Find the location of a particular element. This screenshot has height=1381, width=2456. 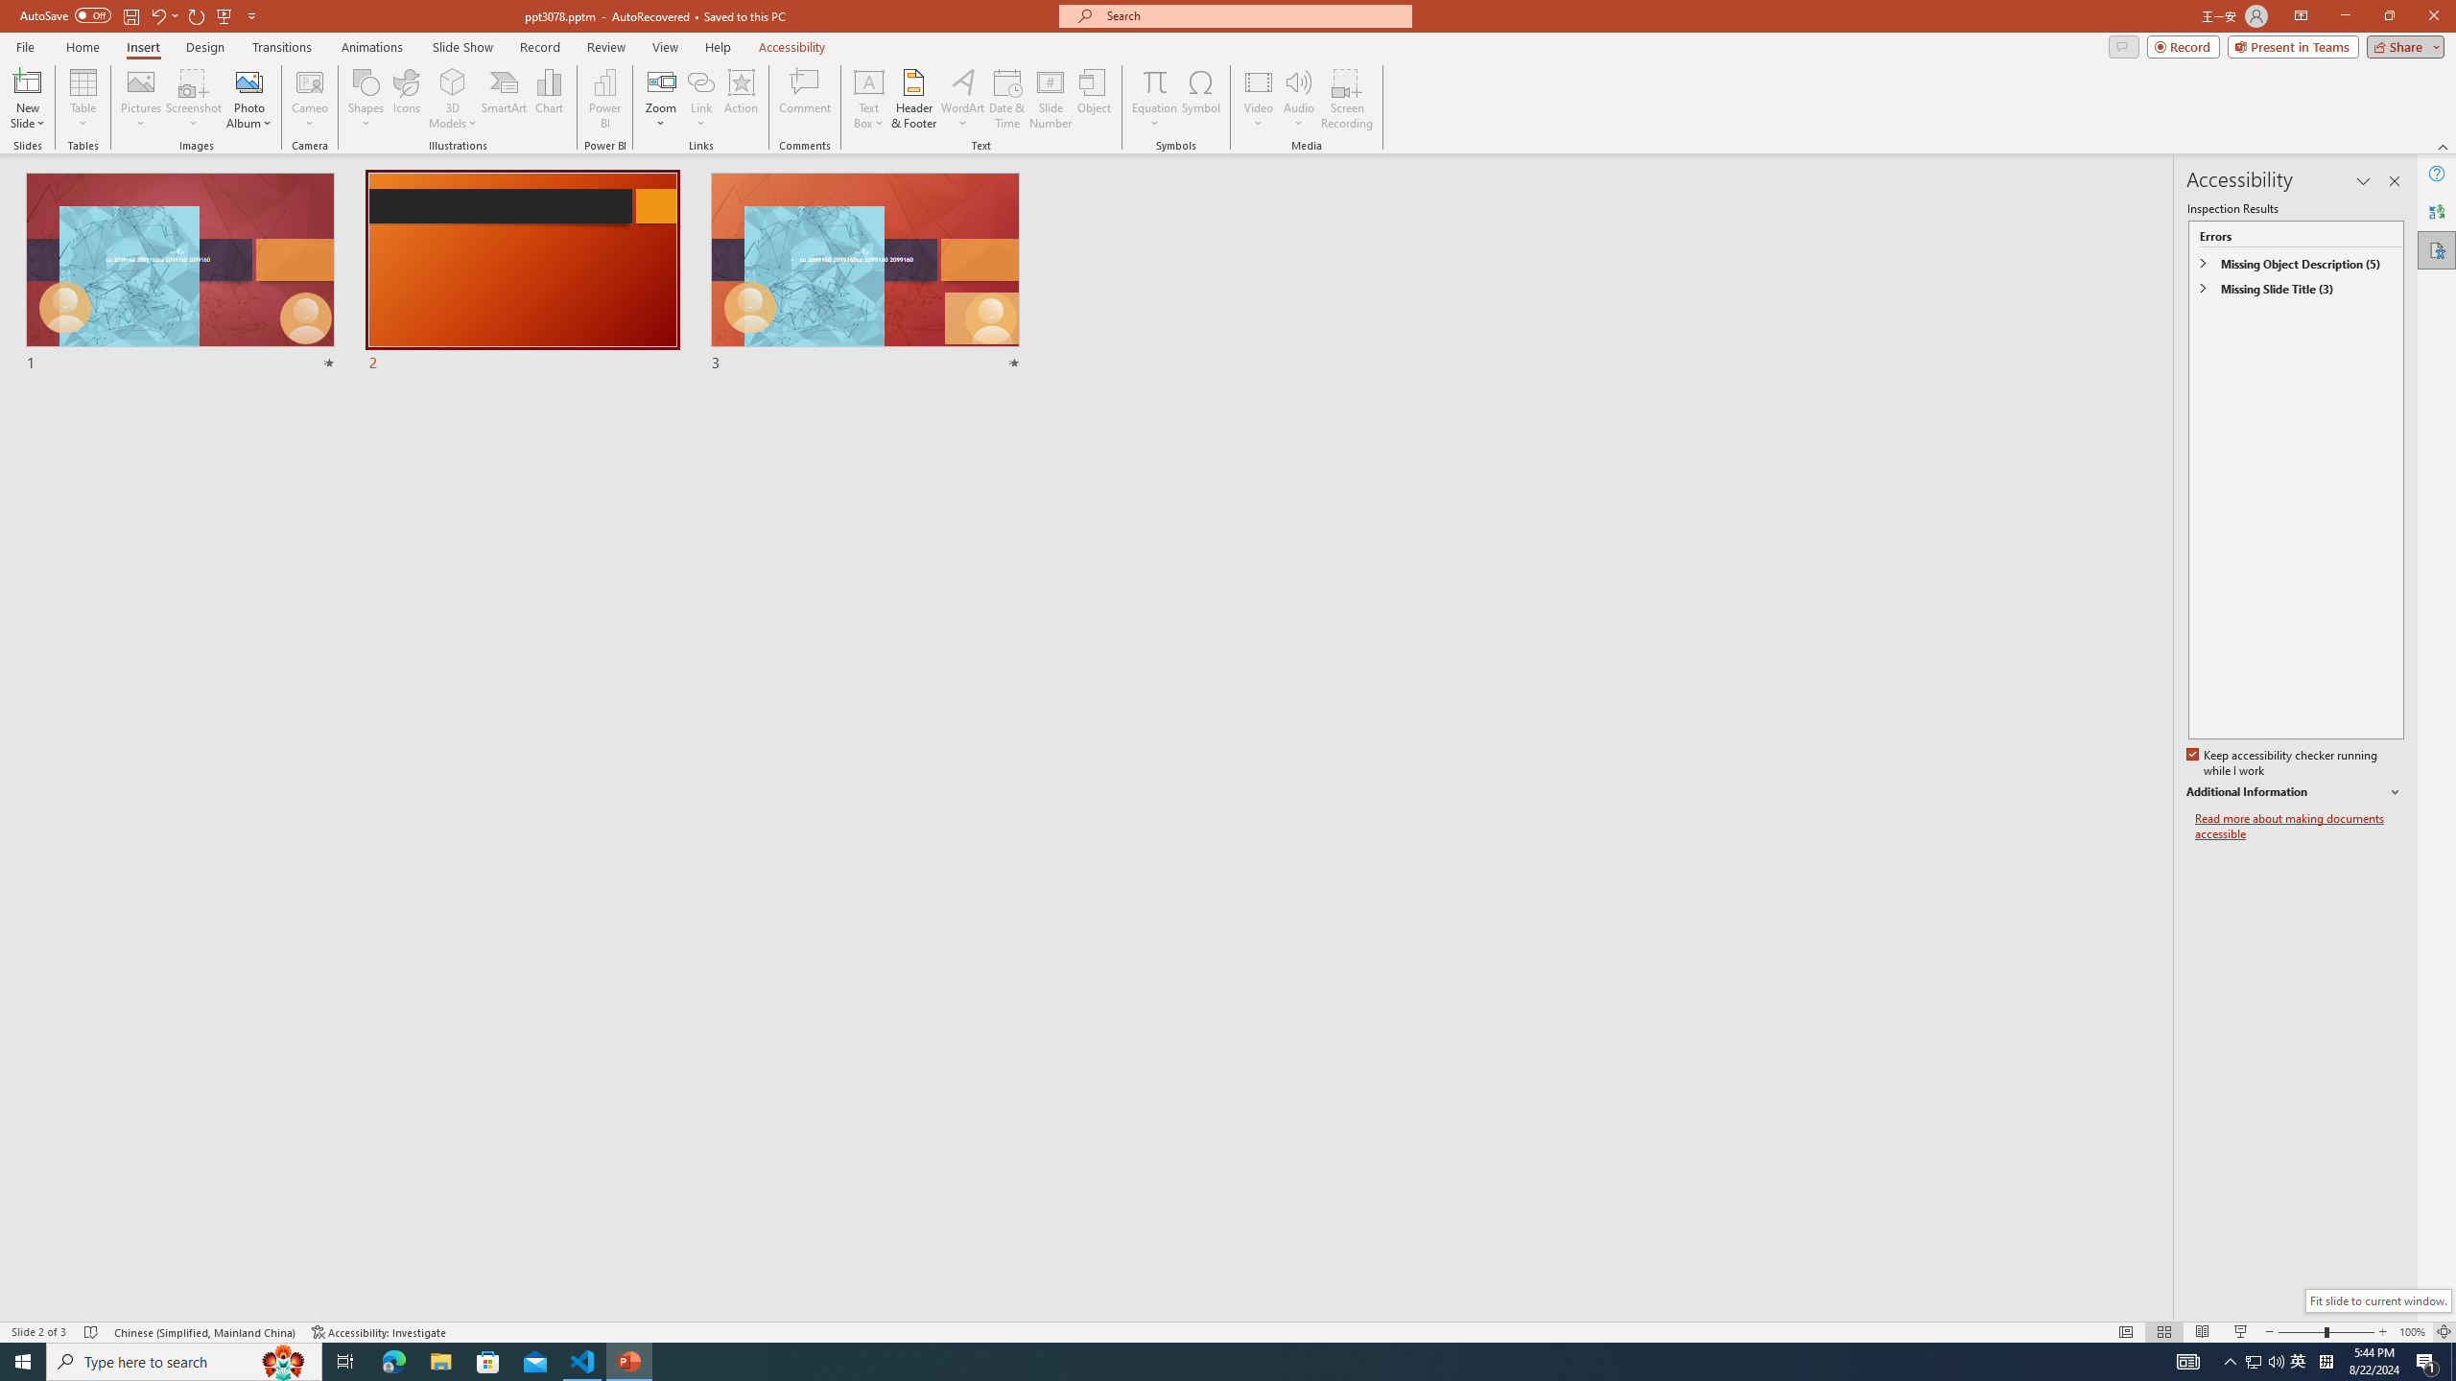

New Photo Album... is located at coordinates (248, 82).